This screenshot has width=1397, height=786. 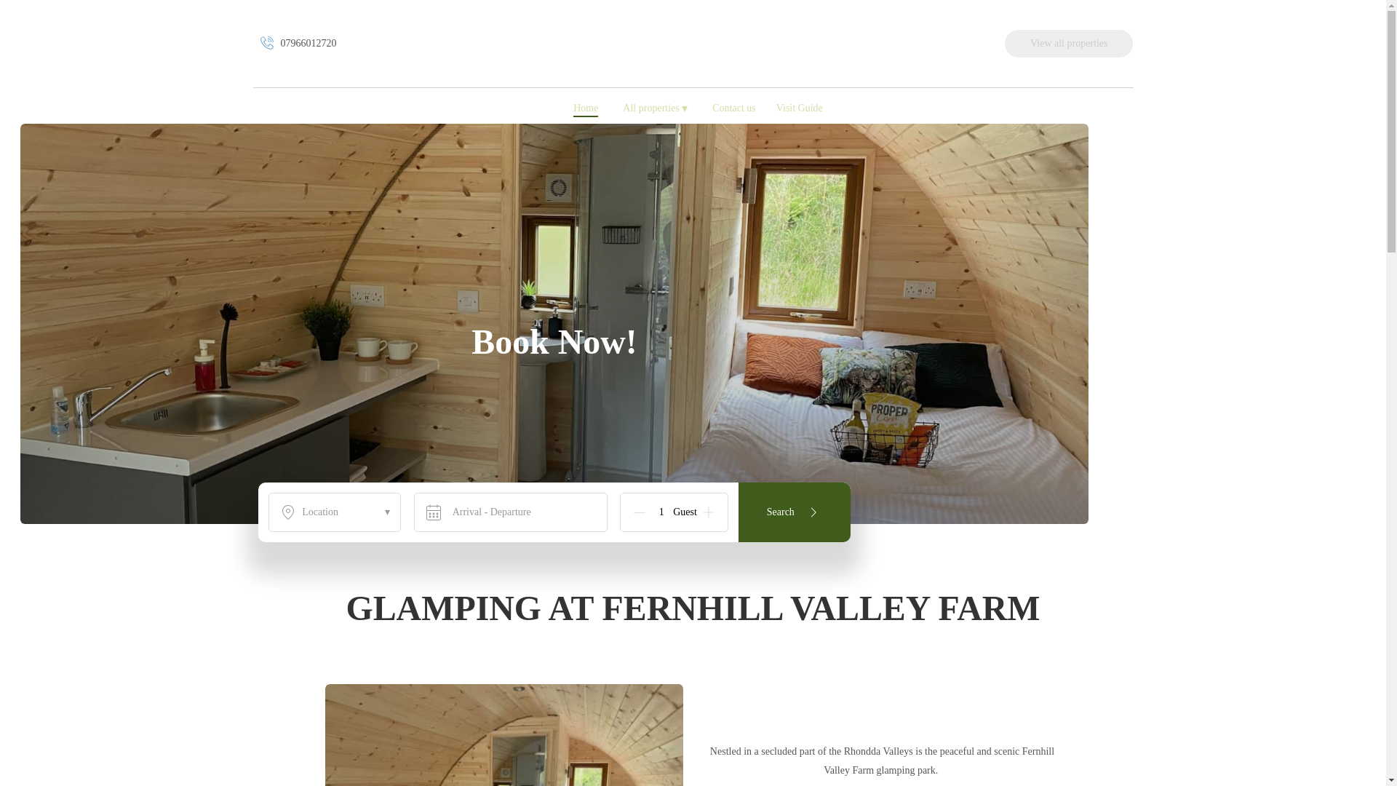 I want to click on Search, so click(x=795, y=512).